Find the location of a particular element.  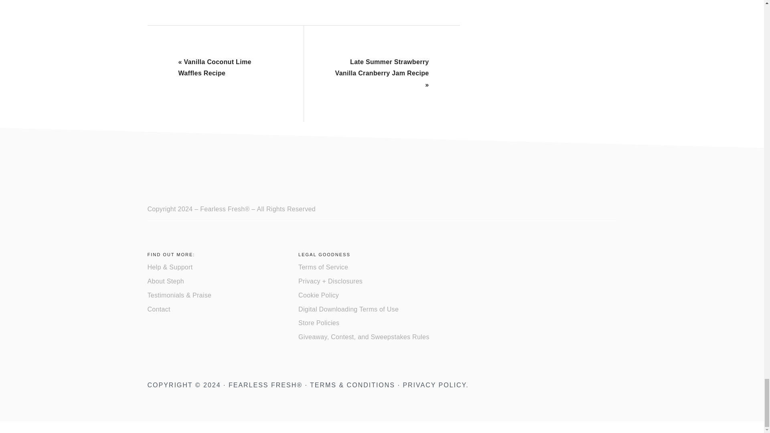

Digital Downloading Terms of Use is located at coordinates (349, 309).